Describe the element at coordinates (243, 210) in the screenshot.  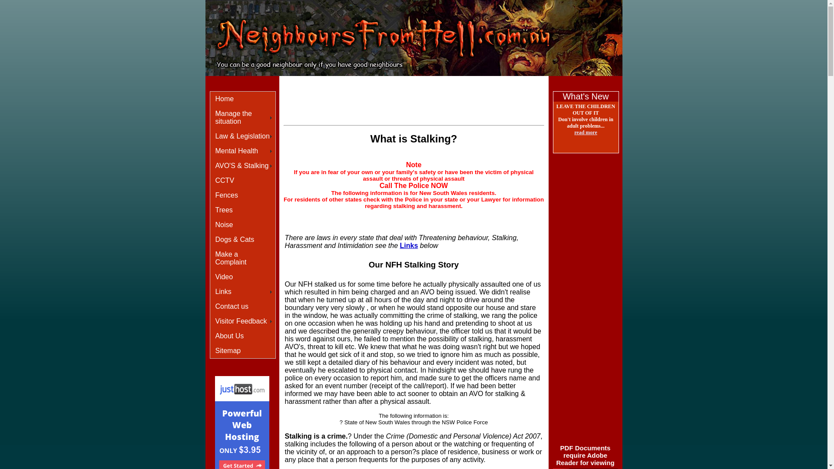
I see `Trees` at that location.